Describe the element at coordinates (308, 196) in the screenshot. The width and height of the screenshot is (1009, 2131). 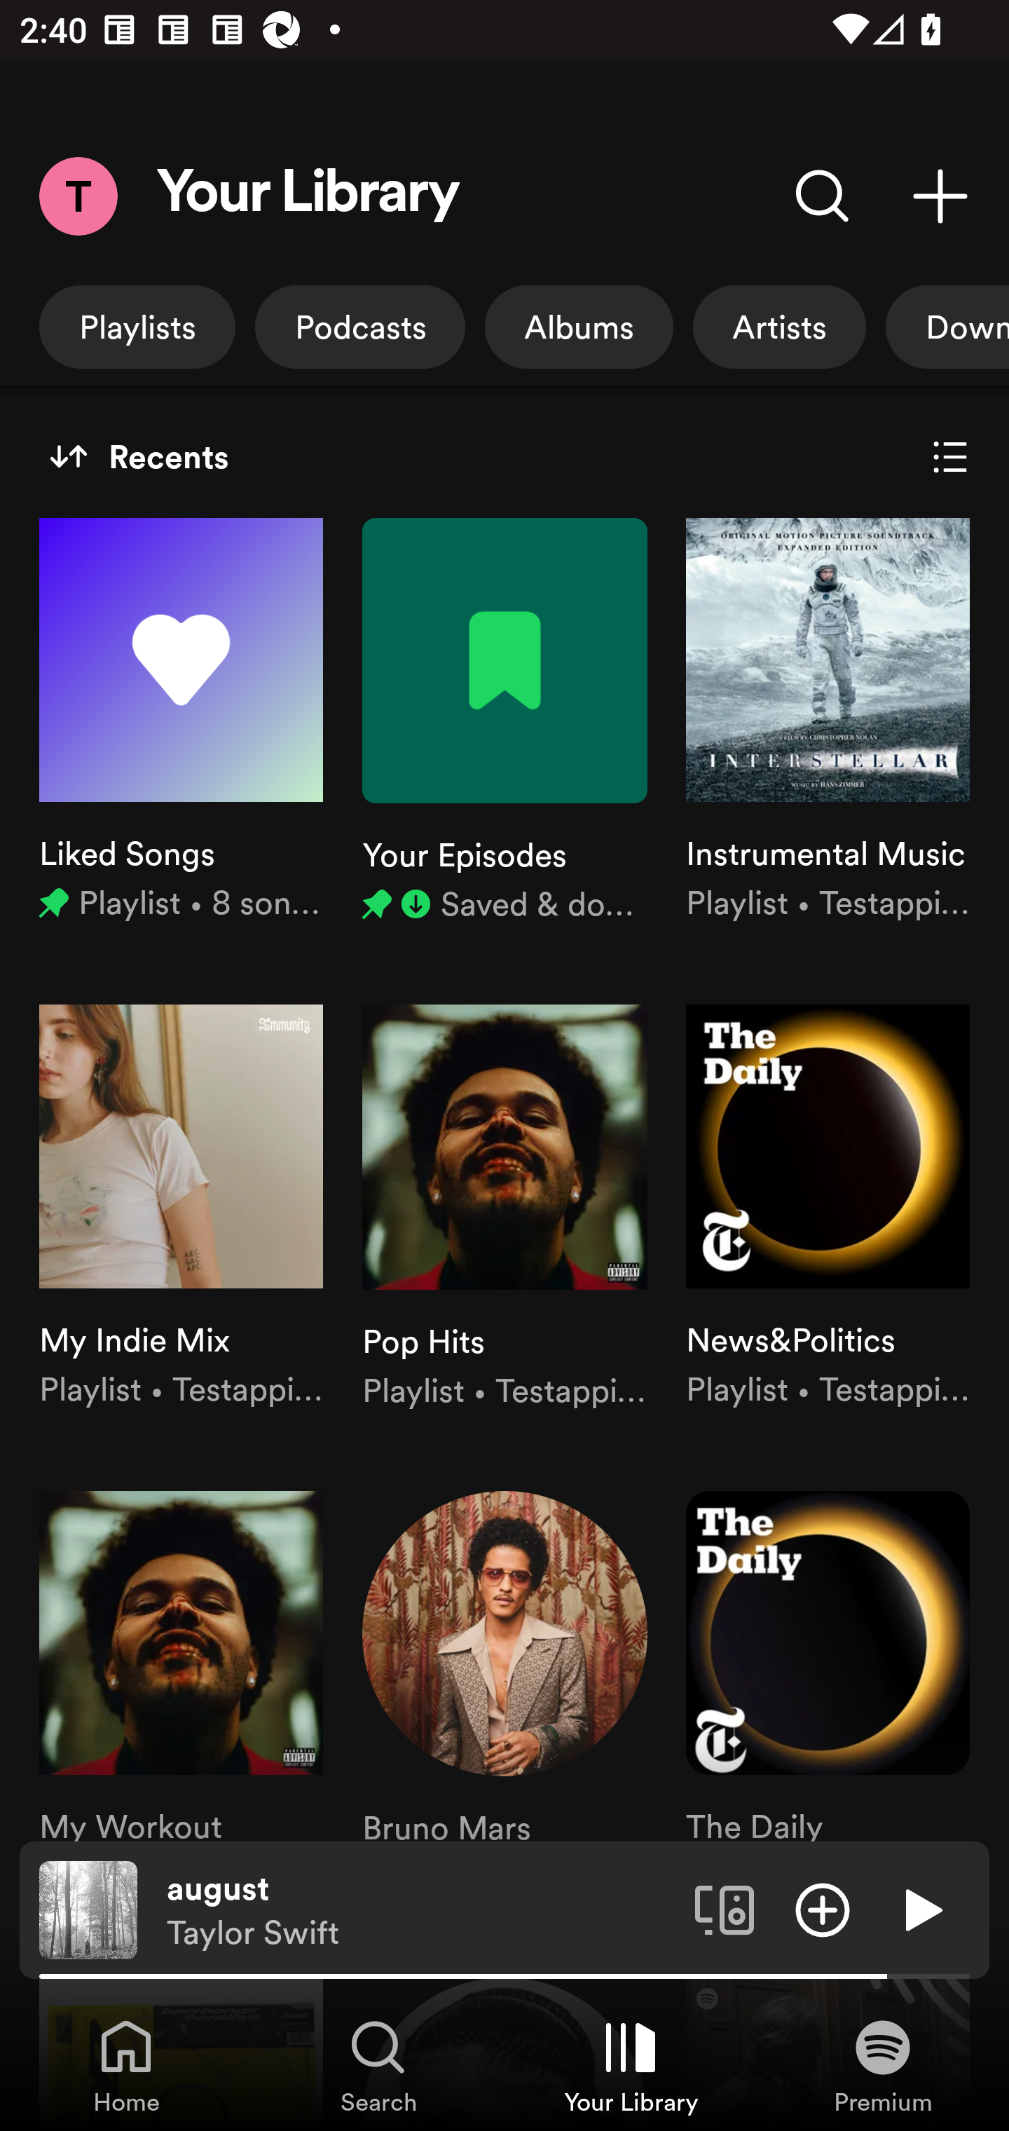
I see `Your Library Your Library Heading` at that location.